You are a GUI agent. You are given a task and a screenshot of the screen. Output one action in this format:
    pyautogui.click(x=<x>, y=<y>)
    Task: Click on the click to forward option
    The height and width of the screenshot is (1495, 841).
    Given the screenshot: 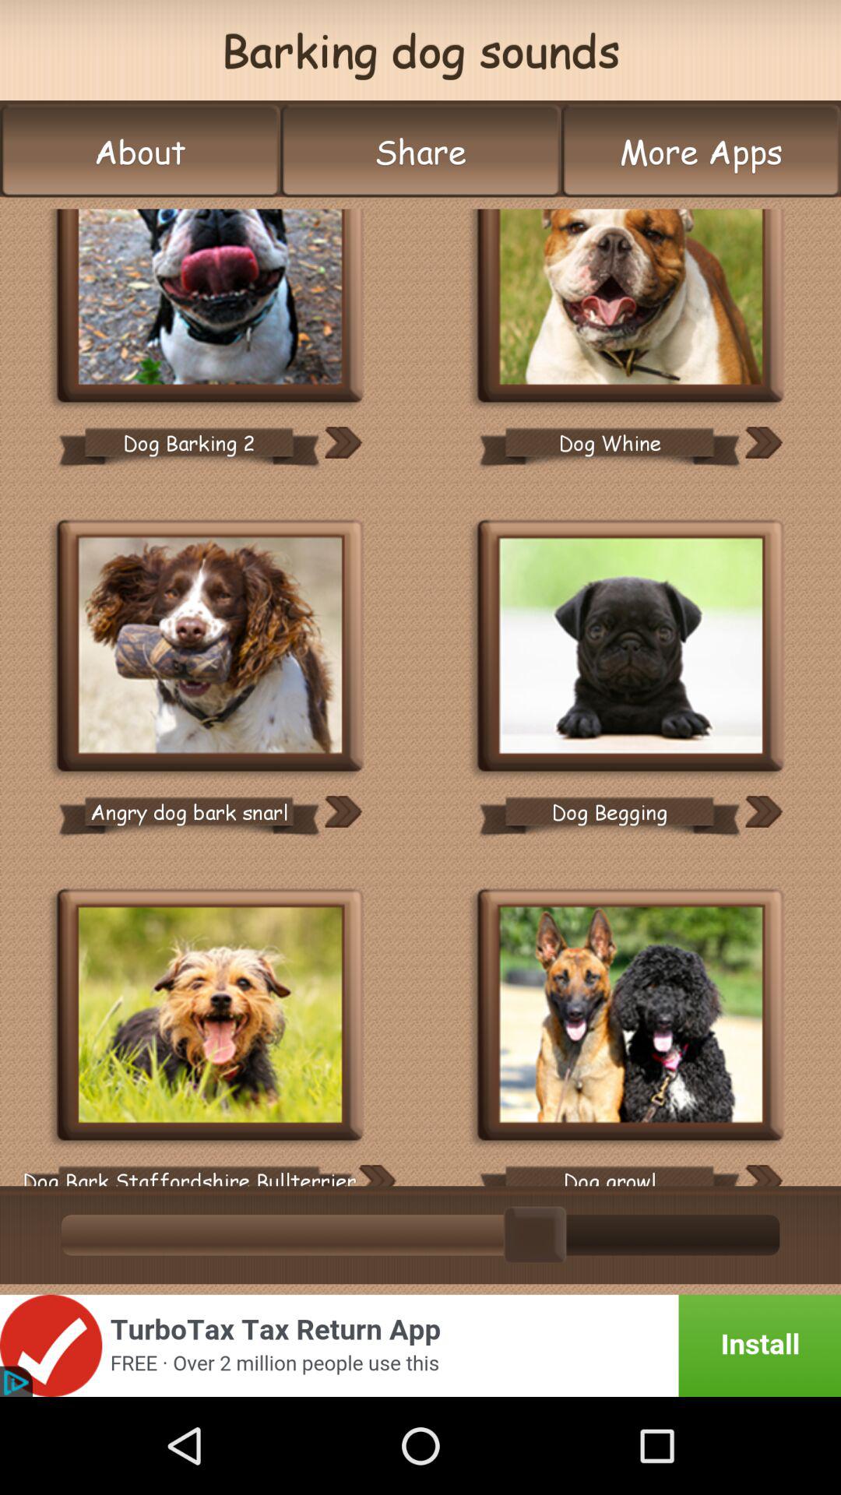 What is the action you would take?
    pyautogui.click(x=763, y=811)
    